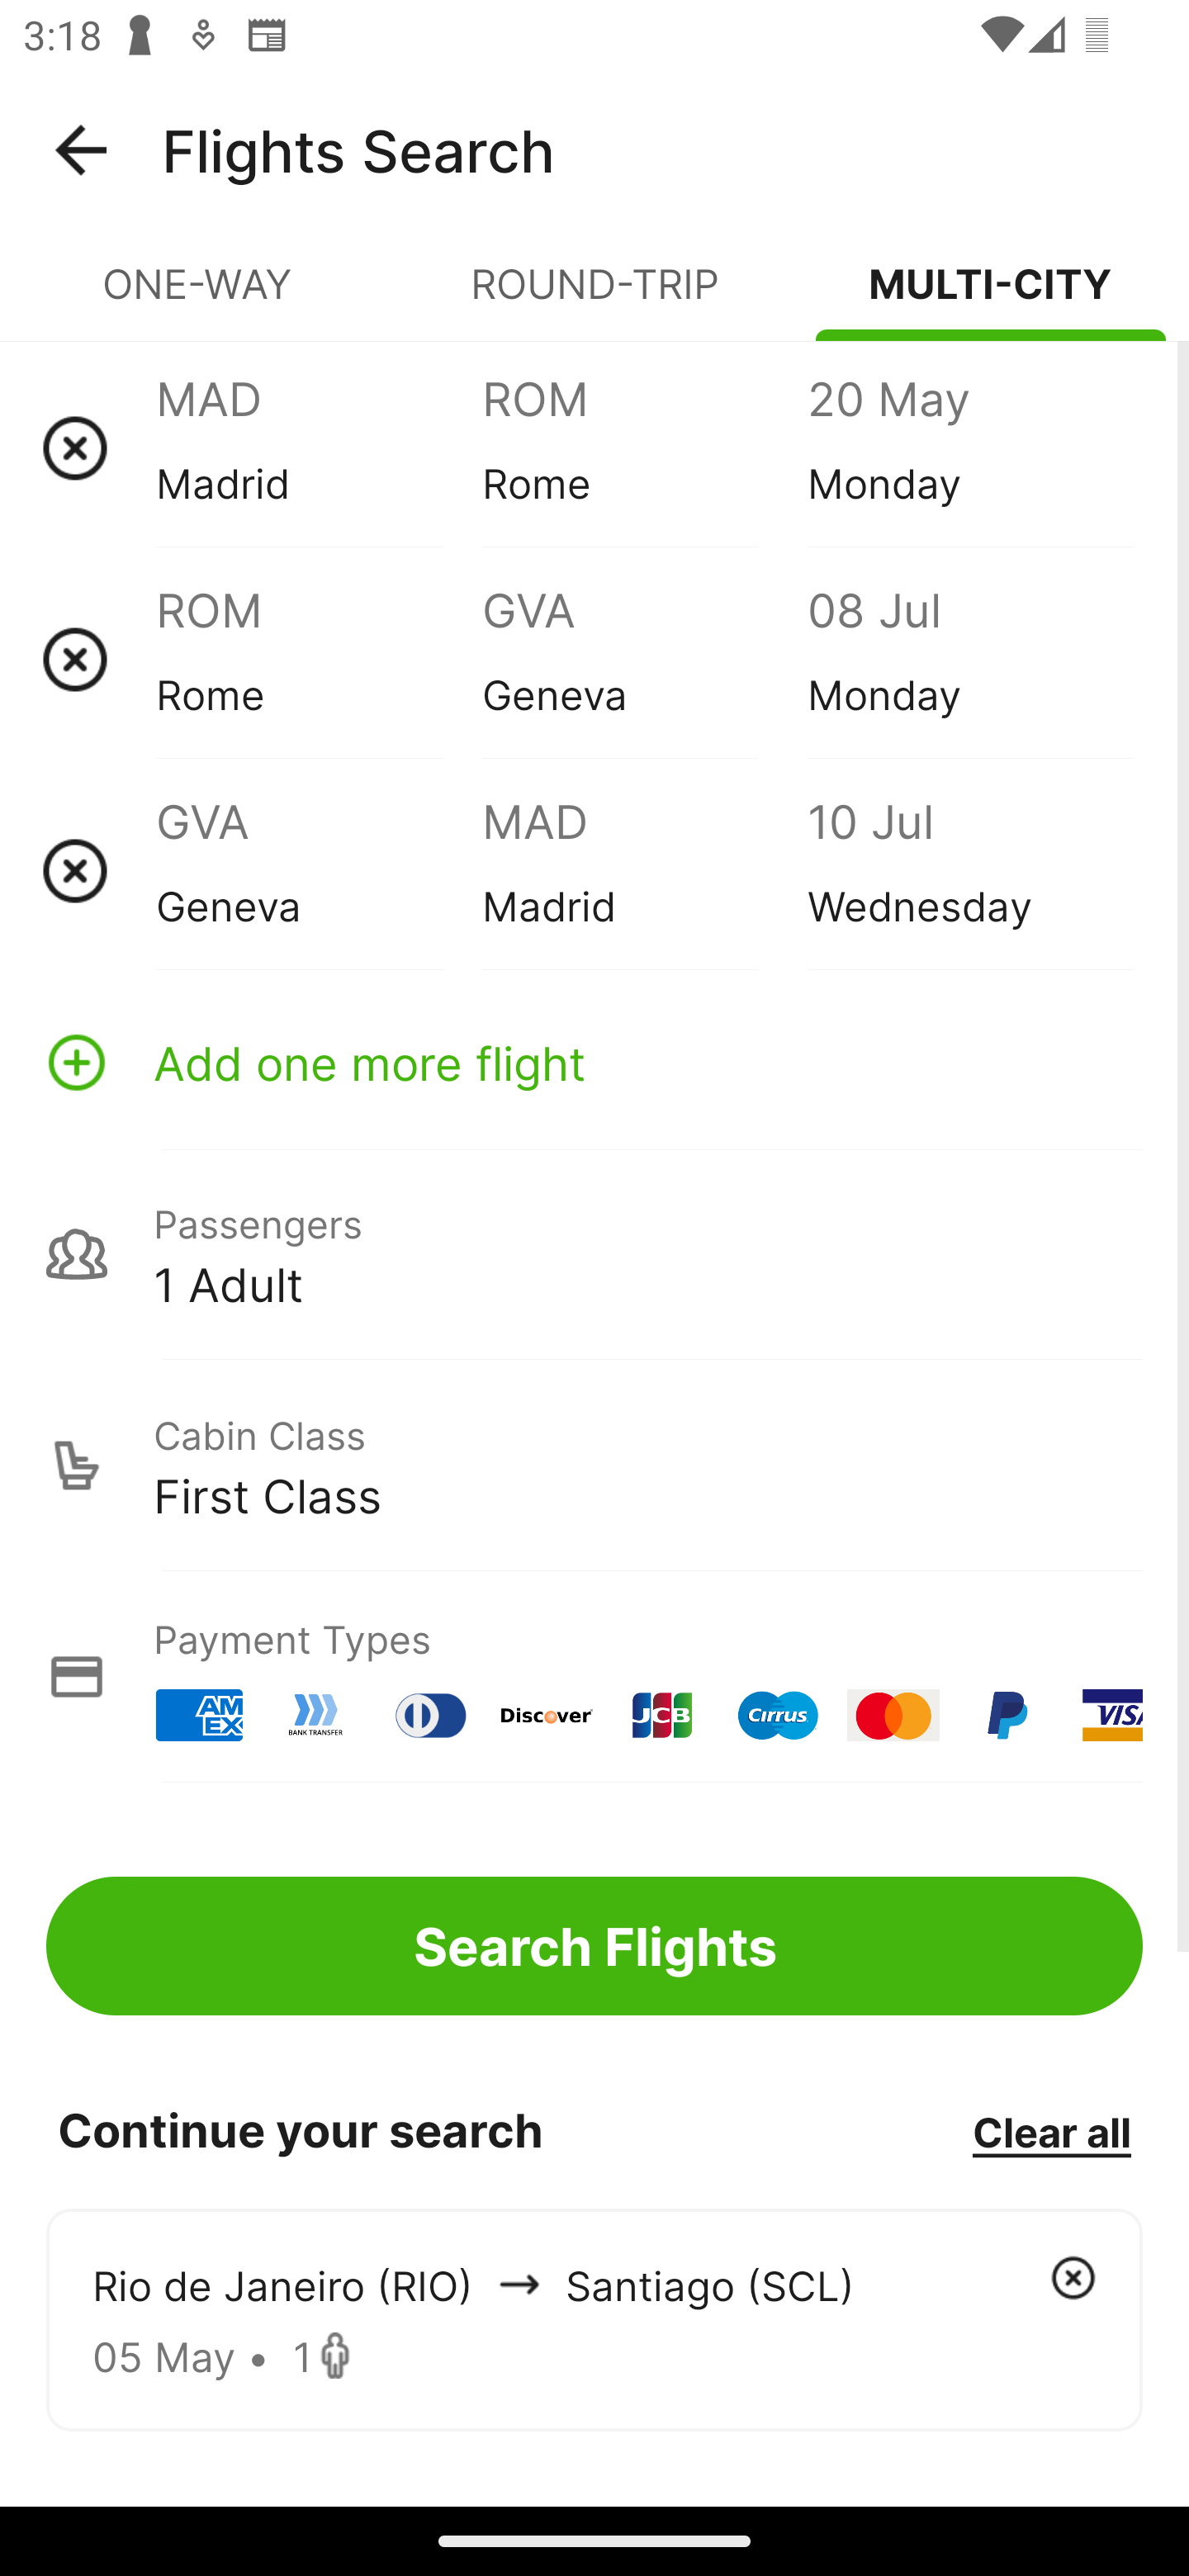 This screenshot has height=2576, width=1189. What do you see at coordinates (594, 297) in the screenshot?
I see `ROUND-TRIP` at bounding box center [594, 297].